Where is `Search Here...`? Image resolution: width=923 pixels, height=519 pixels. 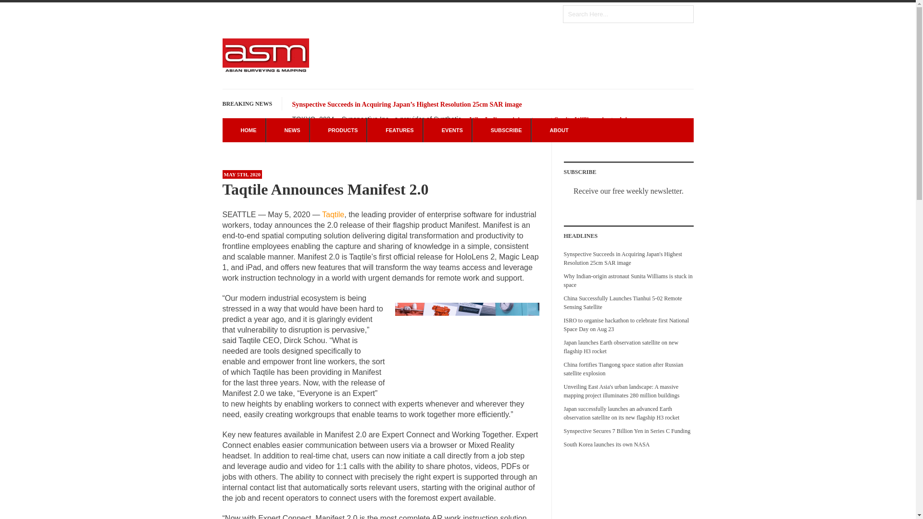 Search Here... is located at coordinates (627, 13).